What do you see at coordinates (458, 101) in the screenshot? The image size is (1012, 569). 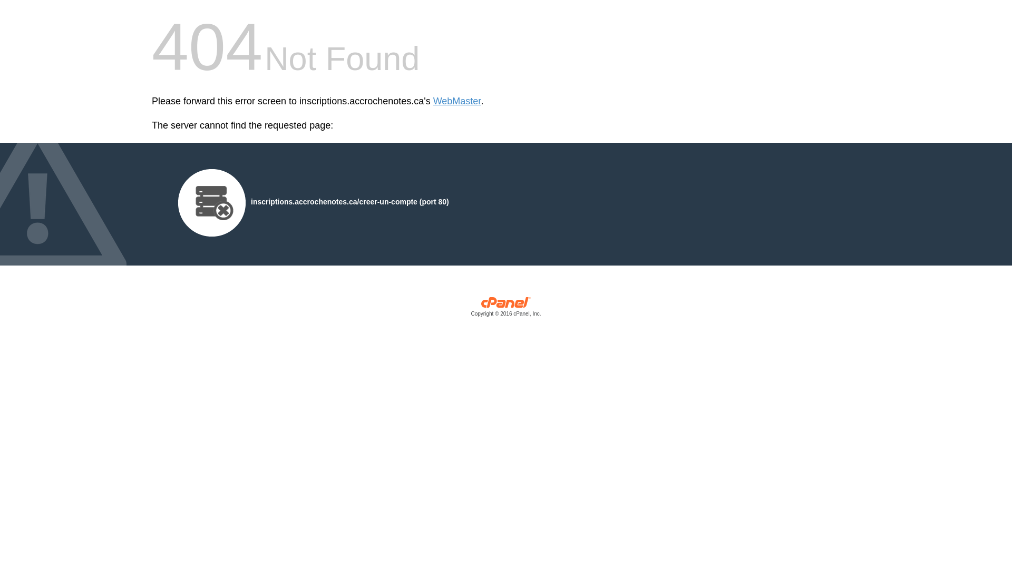 I see `WebMaster` at bounding box center [458, 101].